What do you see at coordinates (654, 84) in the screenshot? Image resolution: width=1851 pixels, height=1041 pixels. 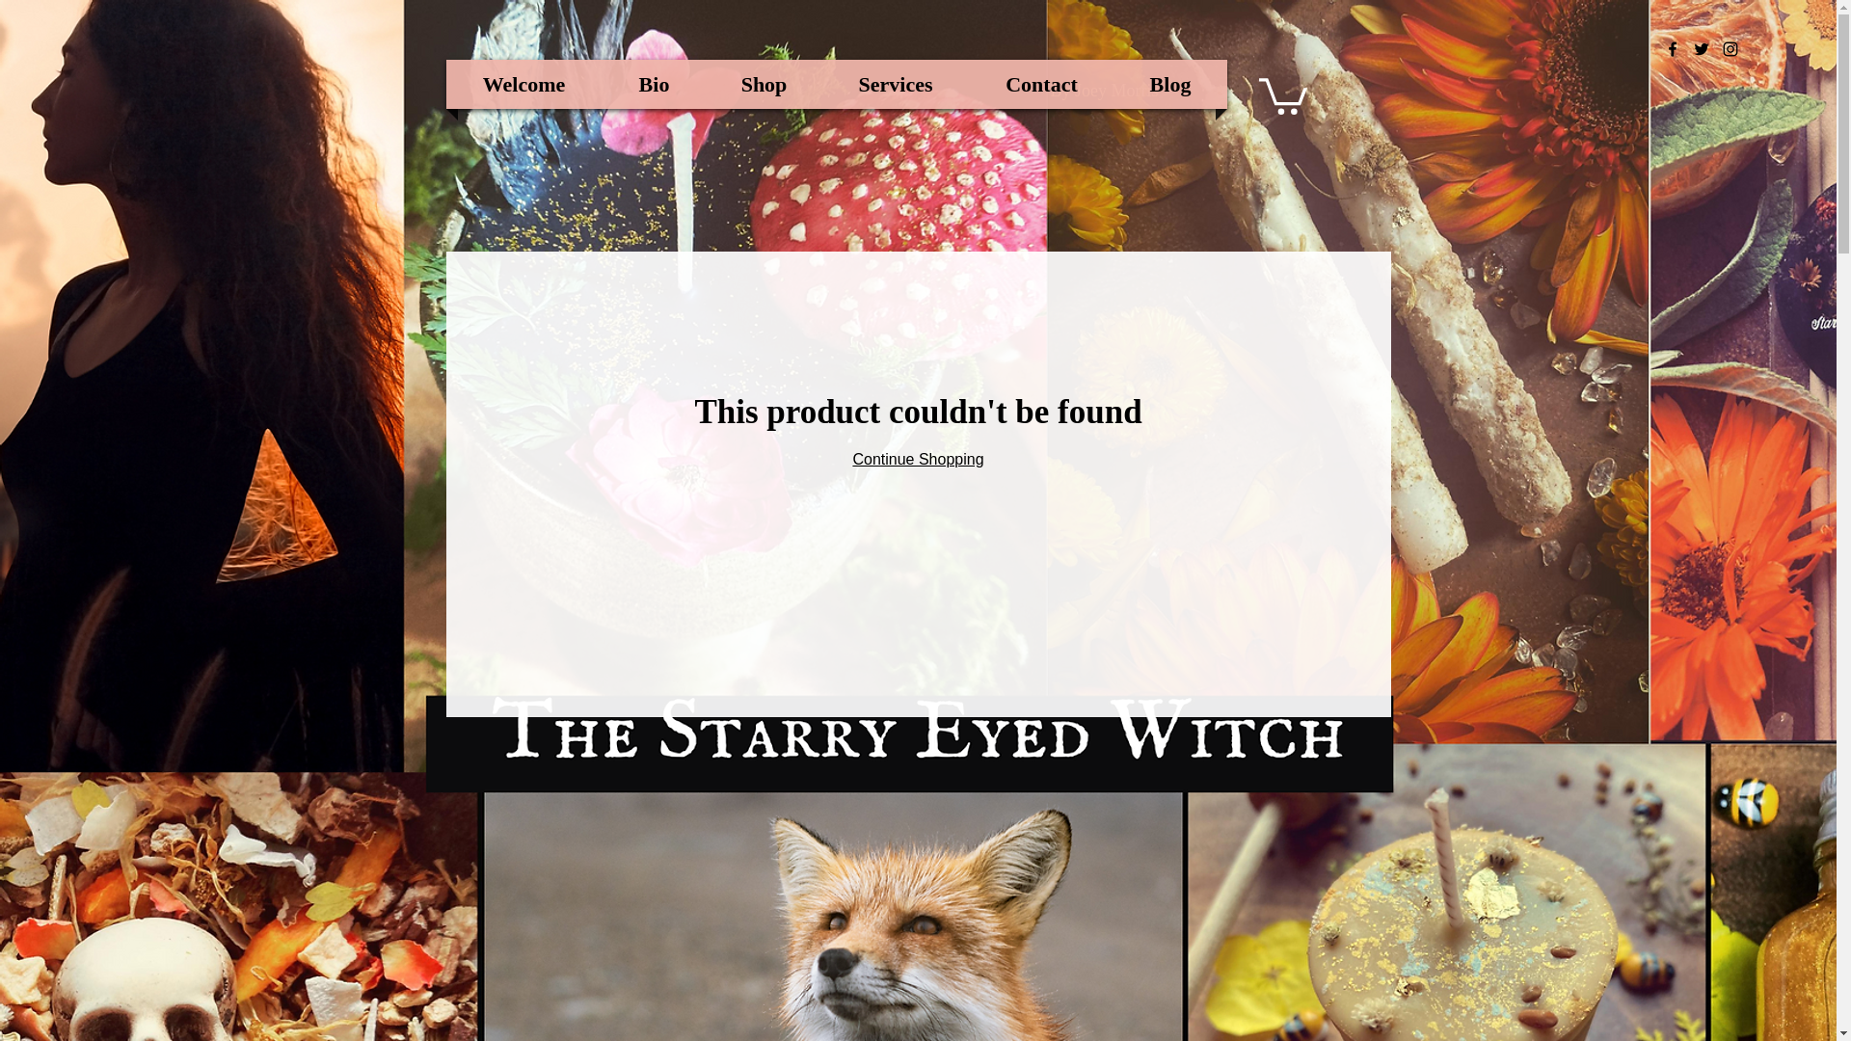 I see `Bio` at bounding box center [654, 84].